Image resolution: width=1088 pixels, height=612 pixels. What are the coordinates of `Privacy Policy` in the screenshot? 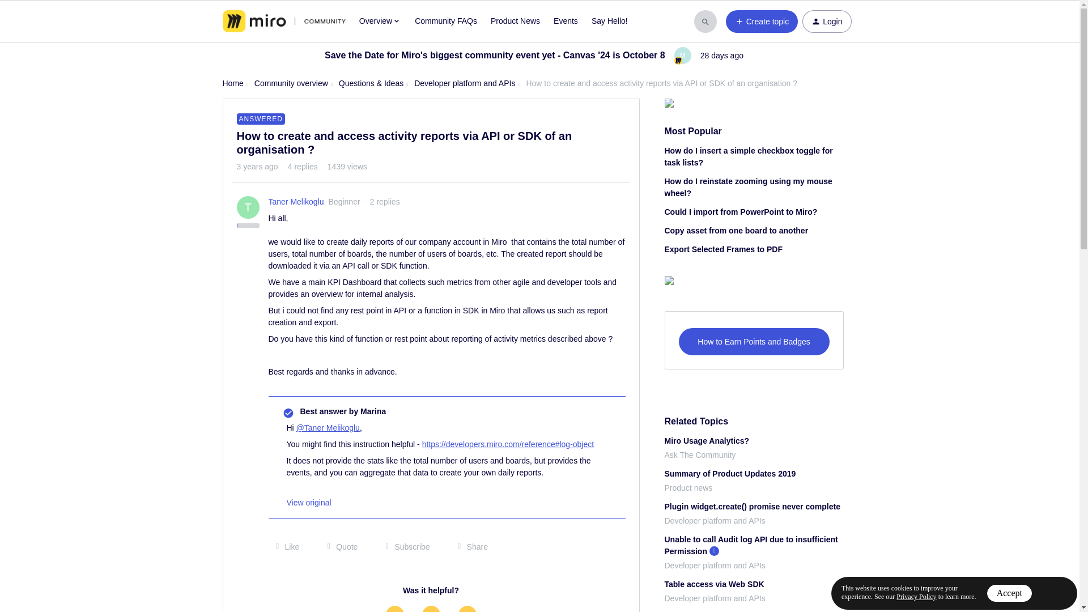 It's located at (916, 596).